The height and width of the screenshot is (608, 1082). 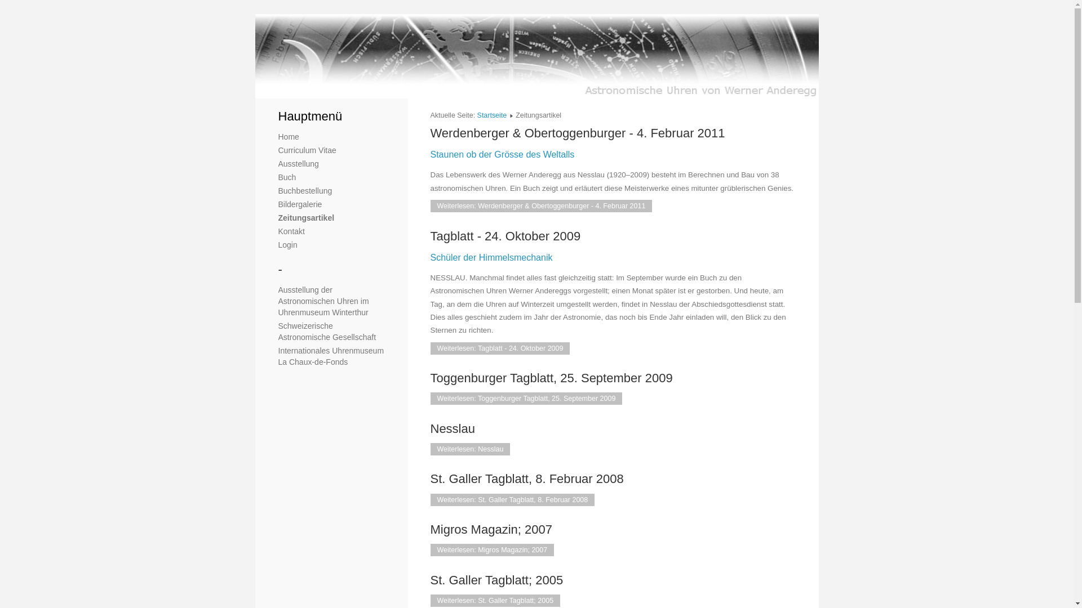 I want to click on Migros Magazin; 2007, so click(x=491, y=529).